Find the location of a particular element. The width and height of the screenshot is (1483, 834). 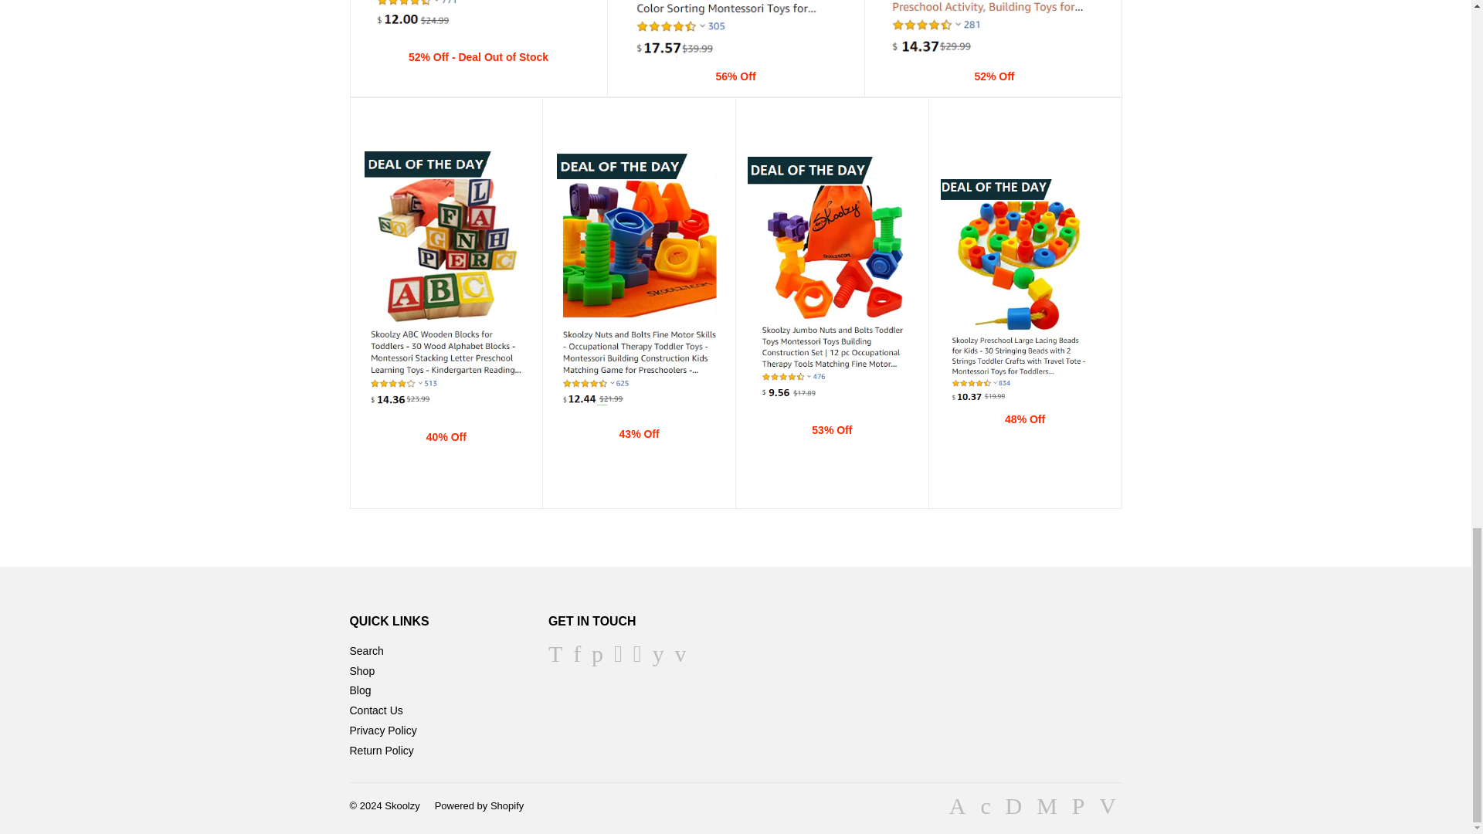

Primary Lacing Beads is located at coordinates (477, 29).